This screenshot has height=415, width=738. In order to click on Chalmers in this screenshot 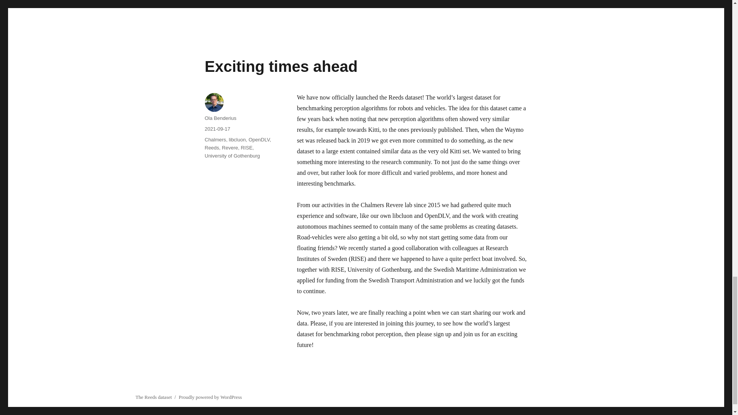, I will do `click(215, 140)`.